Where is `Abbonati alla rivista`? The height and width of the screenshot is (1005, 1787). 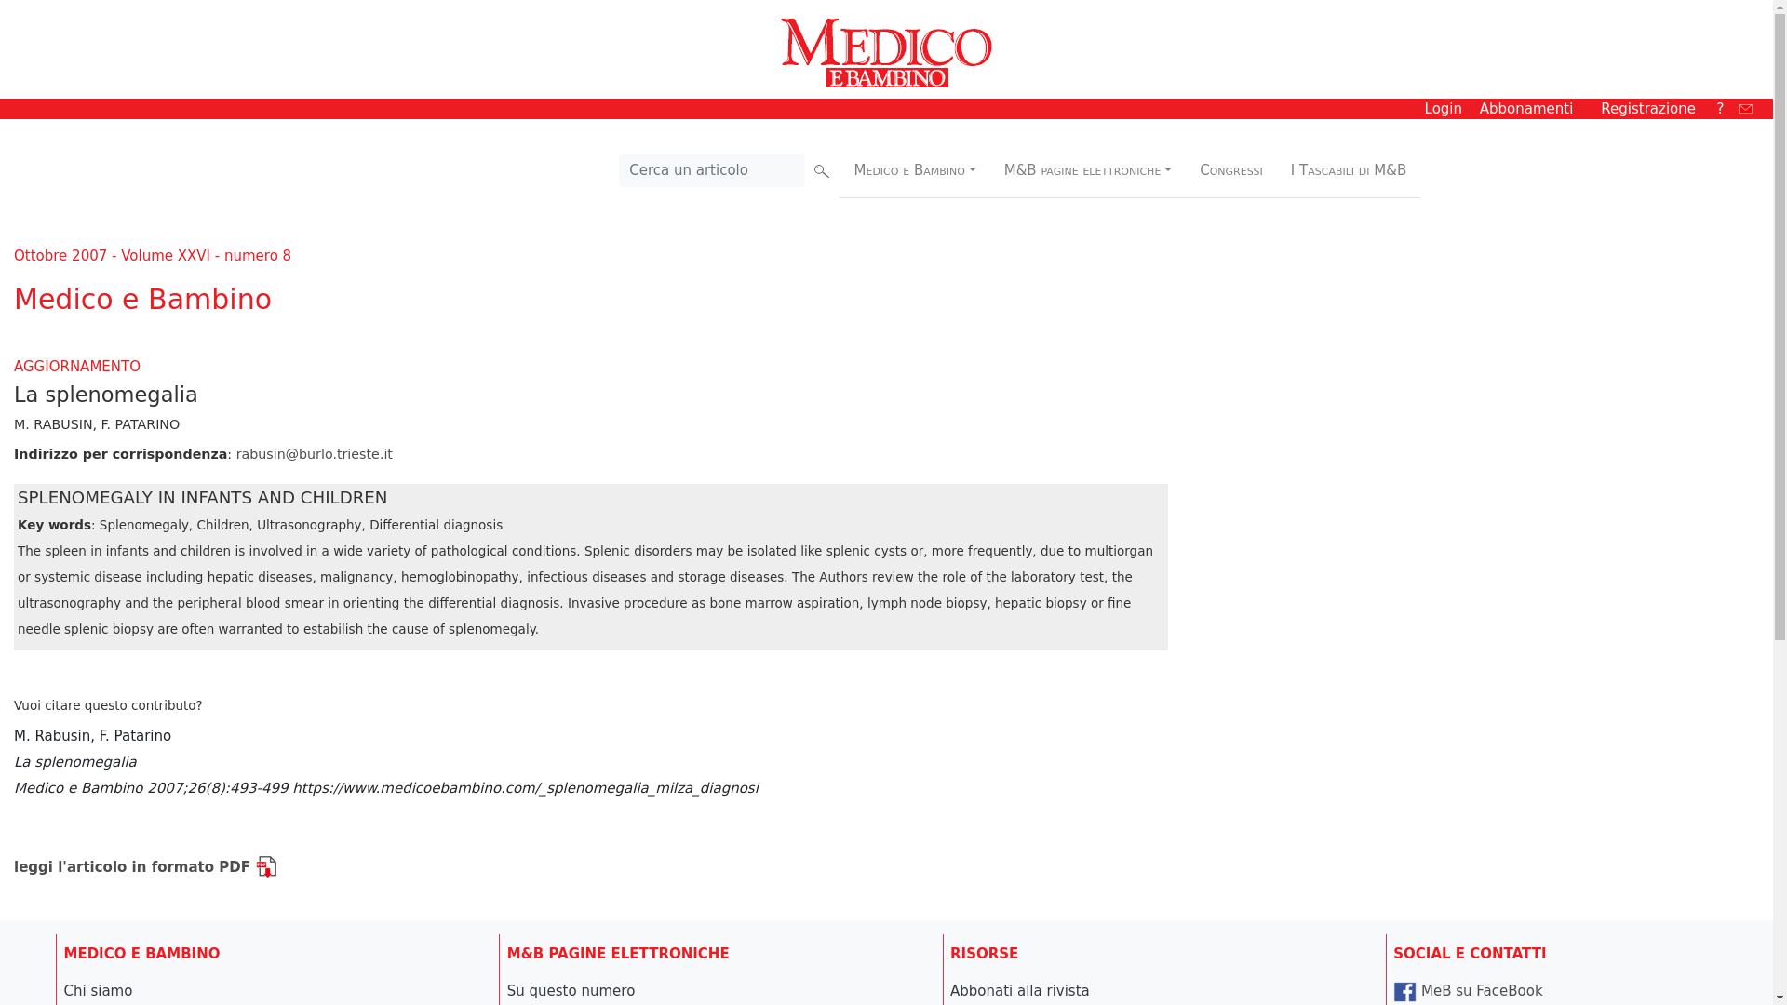 Abbonati alla rivista is located at coordinates (1020, 990).